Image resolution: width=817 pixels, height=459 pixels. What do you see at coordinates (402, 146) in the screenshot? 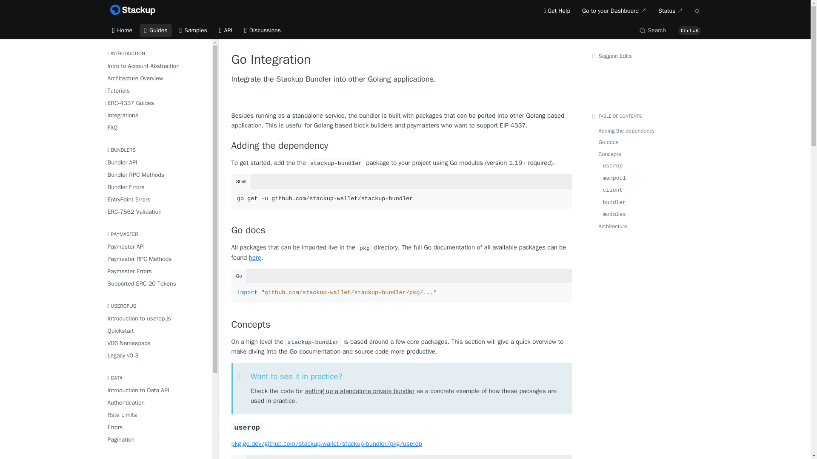
I see `Adding the dependency` at bounding box center [402, 146].